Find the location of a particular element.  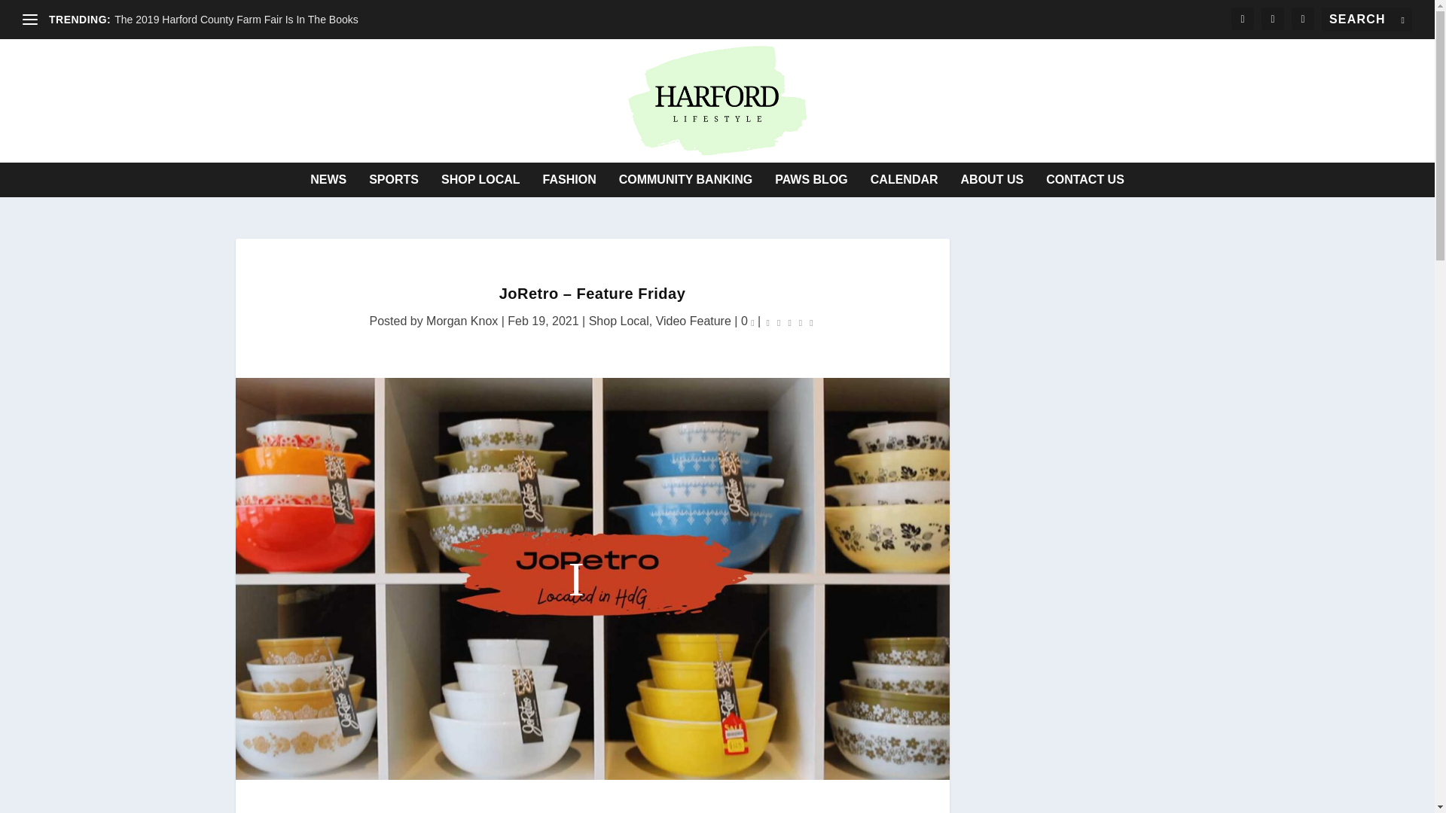

The 2019 Harford County Farm Fair Is In The Books is located at coordinates (235, 20).